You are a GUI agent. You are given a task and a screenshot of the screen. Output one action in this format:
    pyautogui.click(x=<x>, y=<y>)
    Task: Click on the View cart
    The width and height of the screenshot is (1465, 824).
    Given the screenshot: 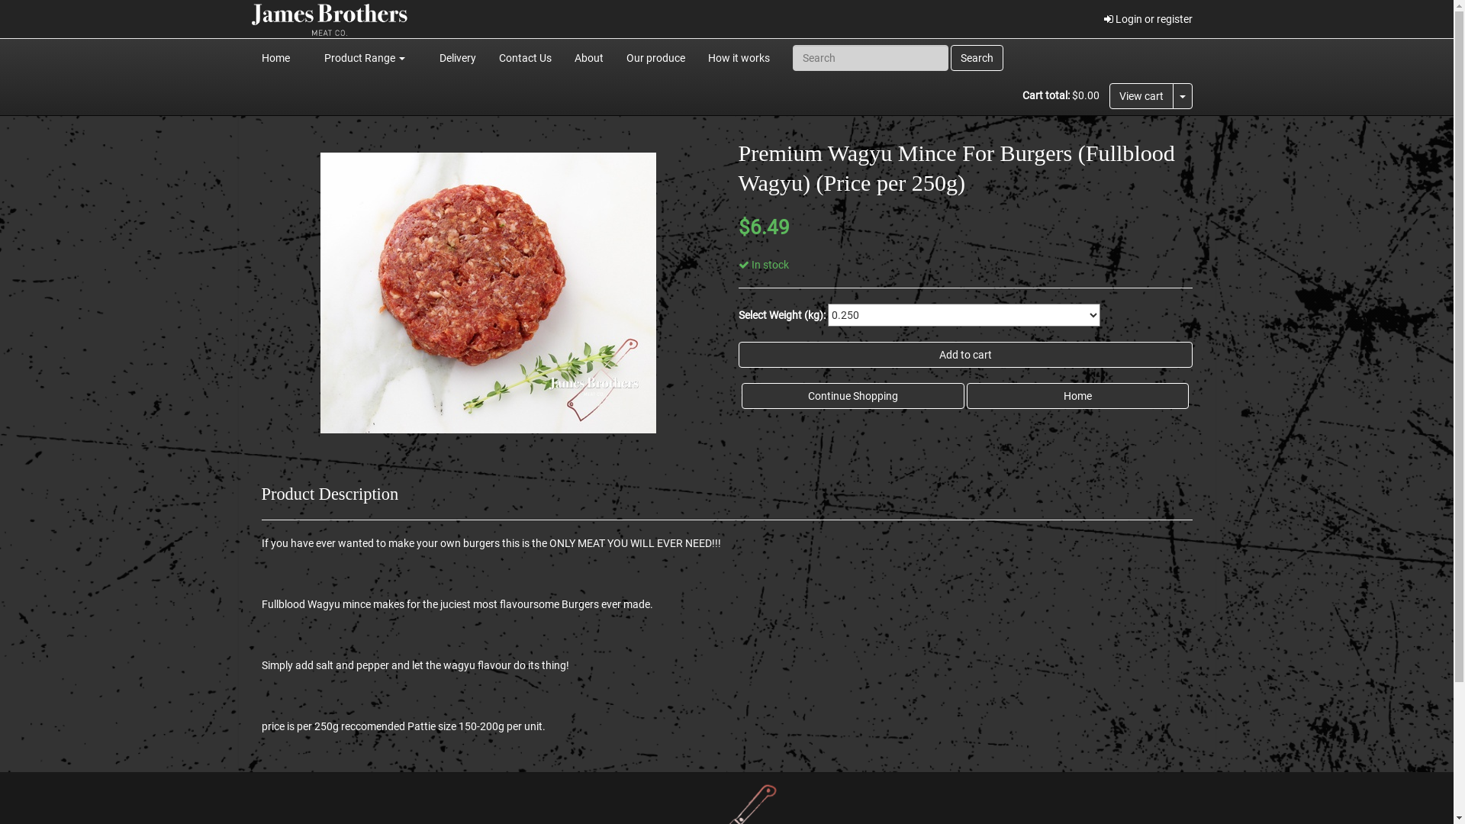 What is the action you would take?
    pyautogui.click(x=1141, y=96)
    